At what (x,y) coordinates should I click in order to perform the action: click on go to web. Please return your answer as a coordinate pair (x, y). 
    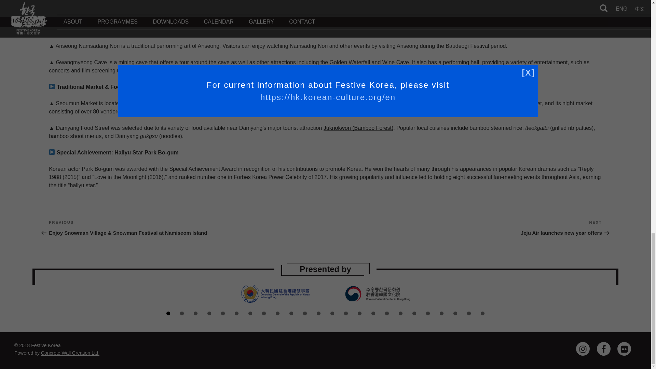
    Looking at the image, I should click on (358, 128).